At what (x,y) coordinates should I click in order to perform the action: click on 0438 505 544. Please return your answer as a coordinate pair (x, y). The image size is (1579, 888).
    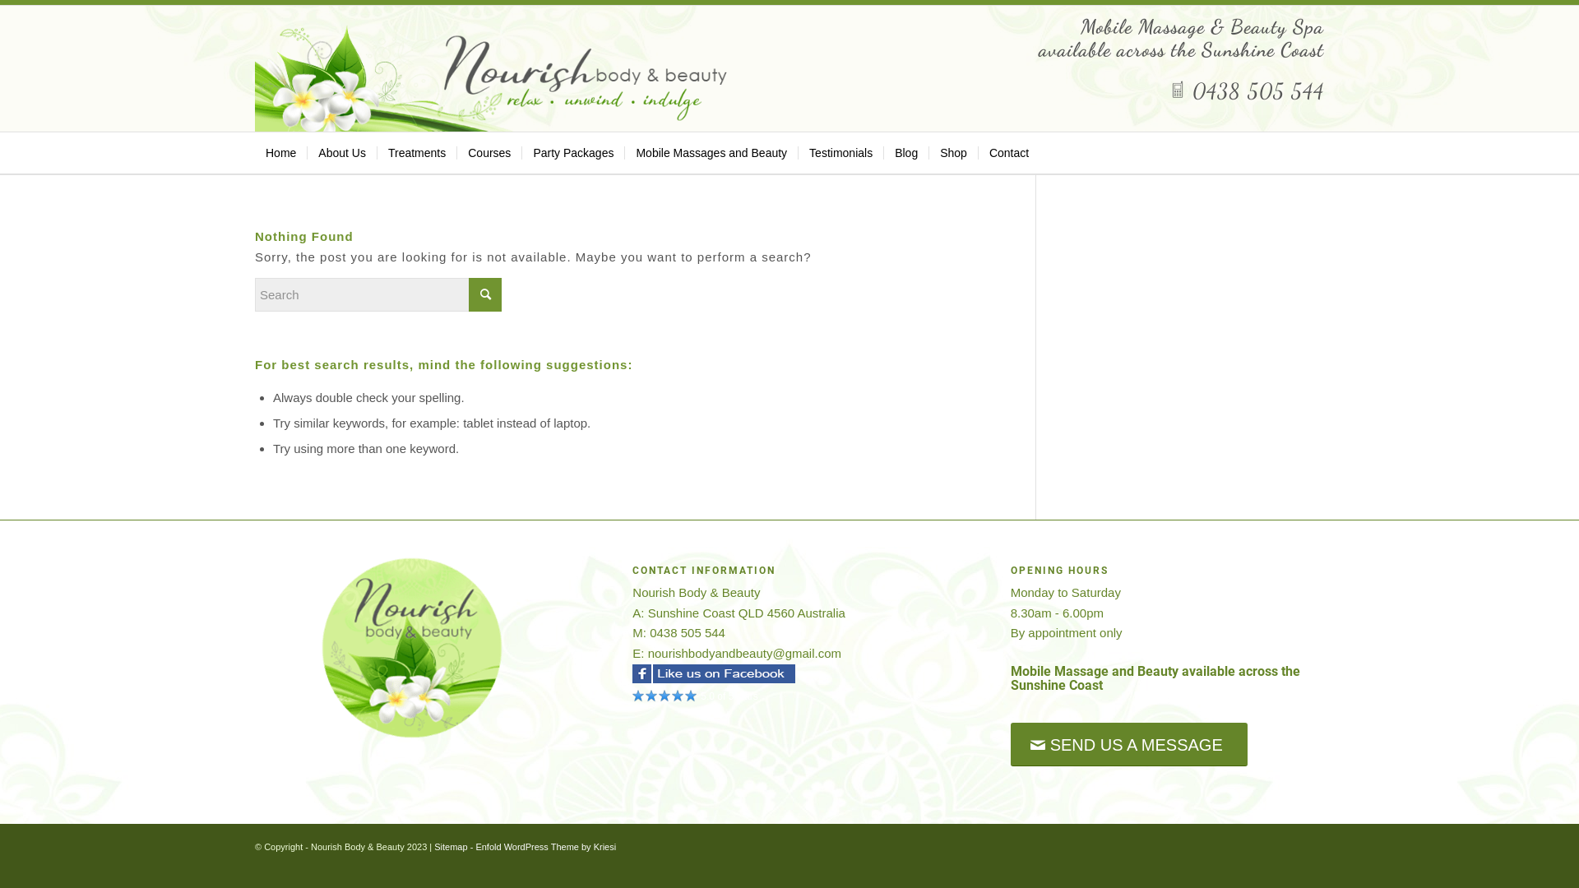
    Looking at the image, I should click on (1247, 90).